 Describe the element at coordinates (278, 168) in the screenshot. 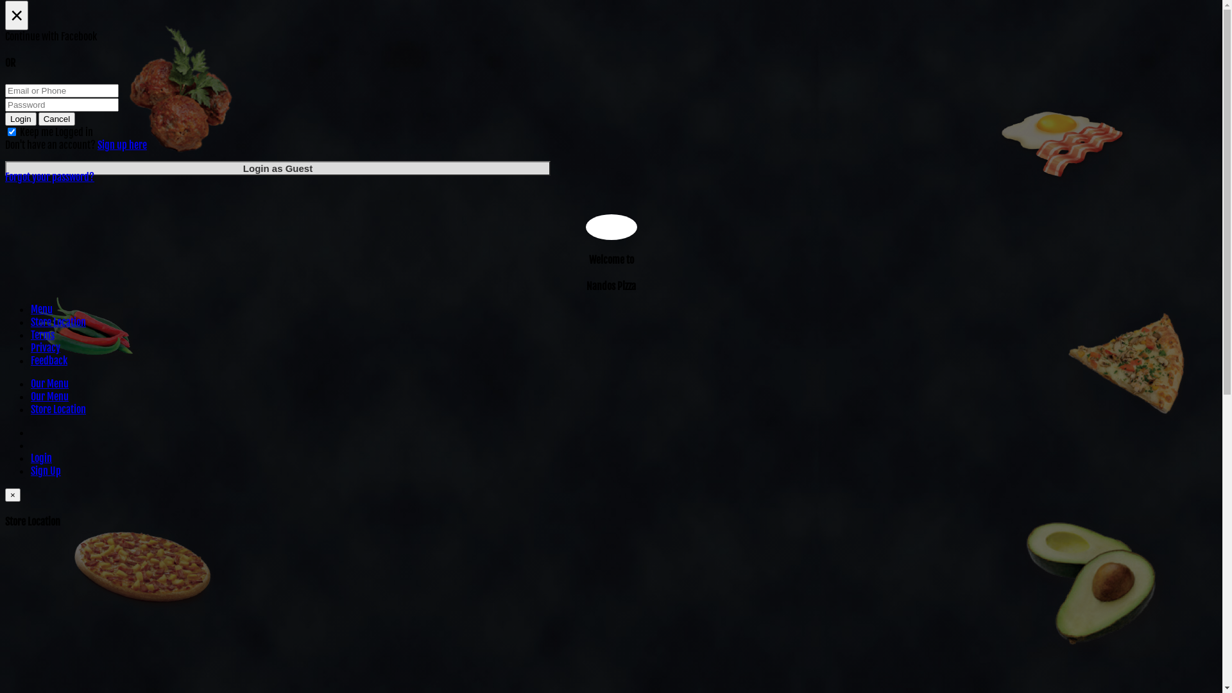

I see `Login as Guest` at that location.